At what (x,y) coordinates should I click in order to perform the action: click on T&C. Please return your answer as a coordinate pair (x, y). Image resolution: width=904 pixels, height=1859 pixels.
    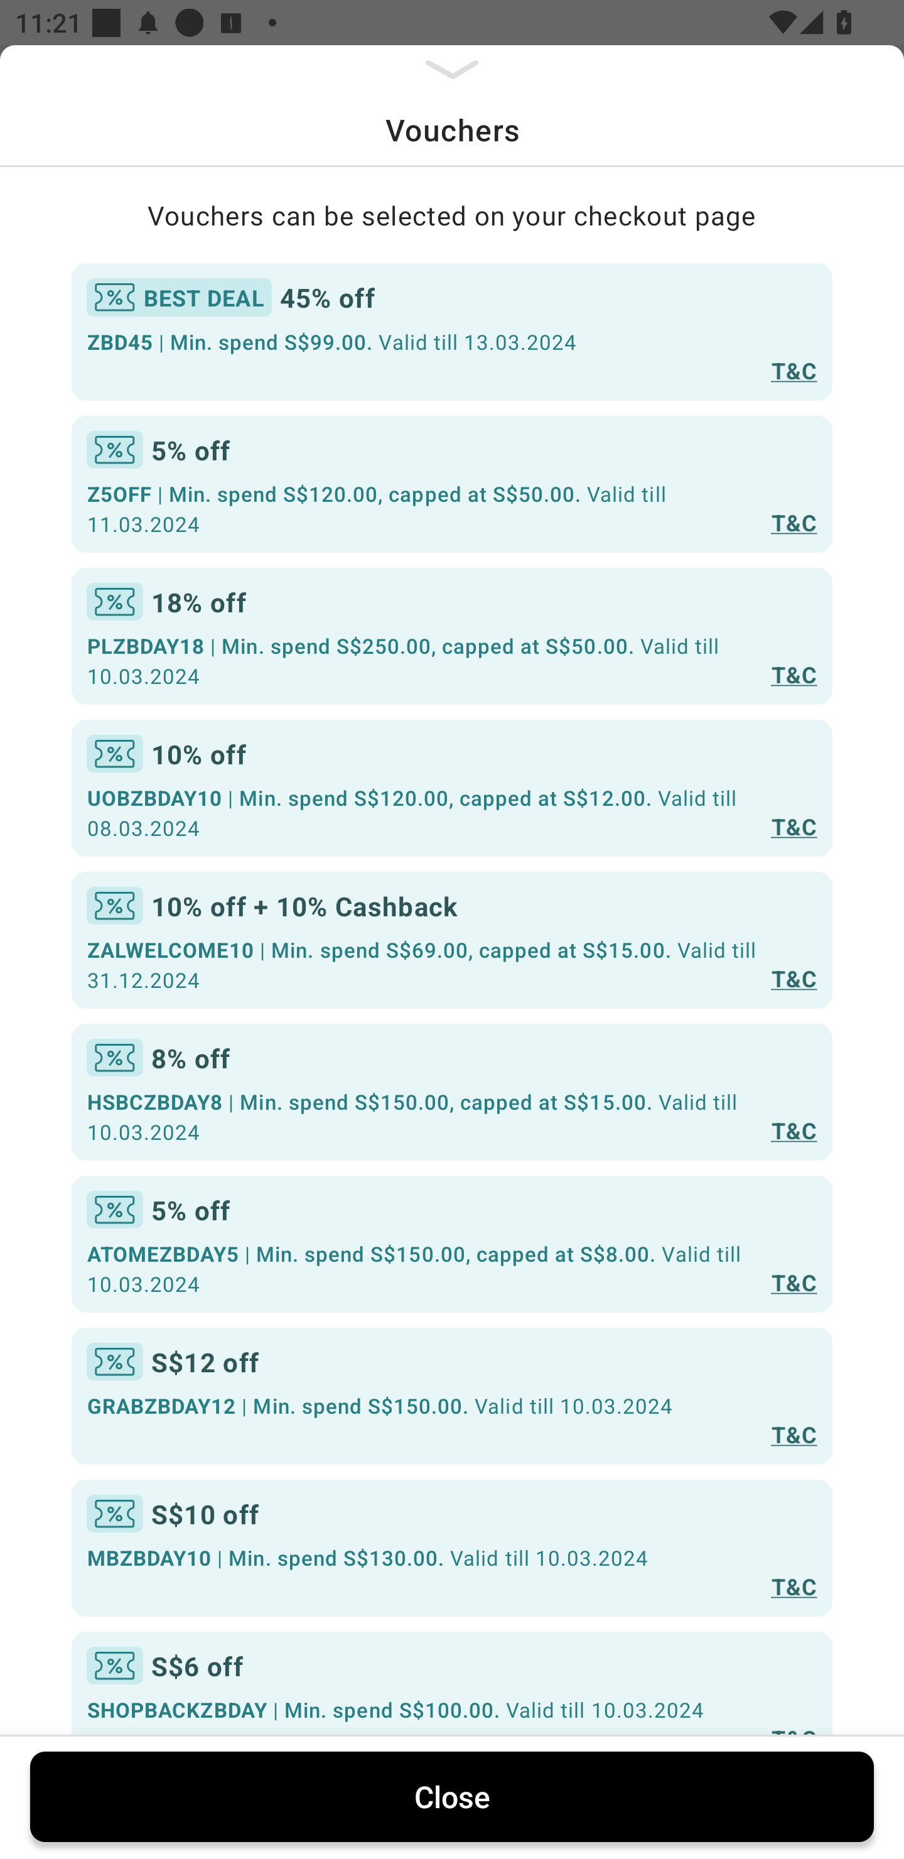
    Looking at the image, I should click on (794, 977).